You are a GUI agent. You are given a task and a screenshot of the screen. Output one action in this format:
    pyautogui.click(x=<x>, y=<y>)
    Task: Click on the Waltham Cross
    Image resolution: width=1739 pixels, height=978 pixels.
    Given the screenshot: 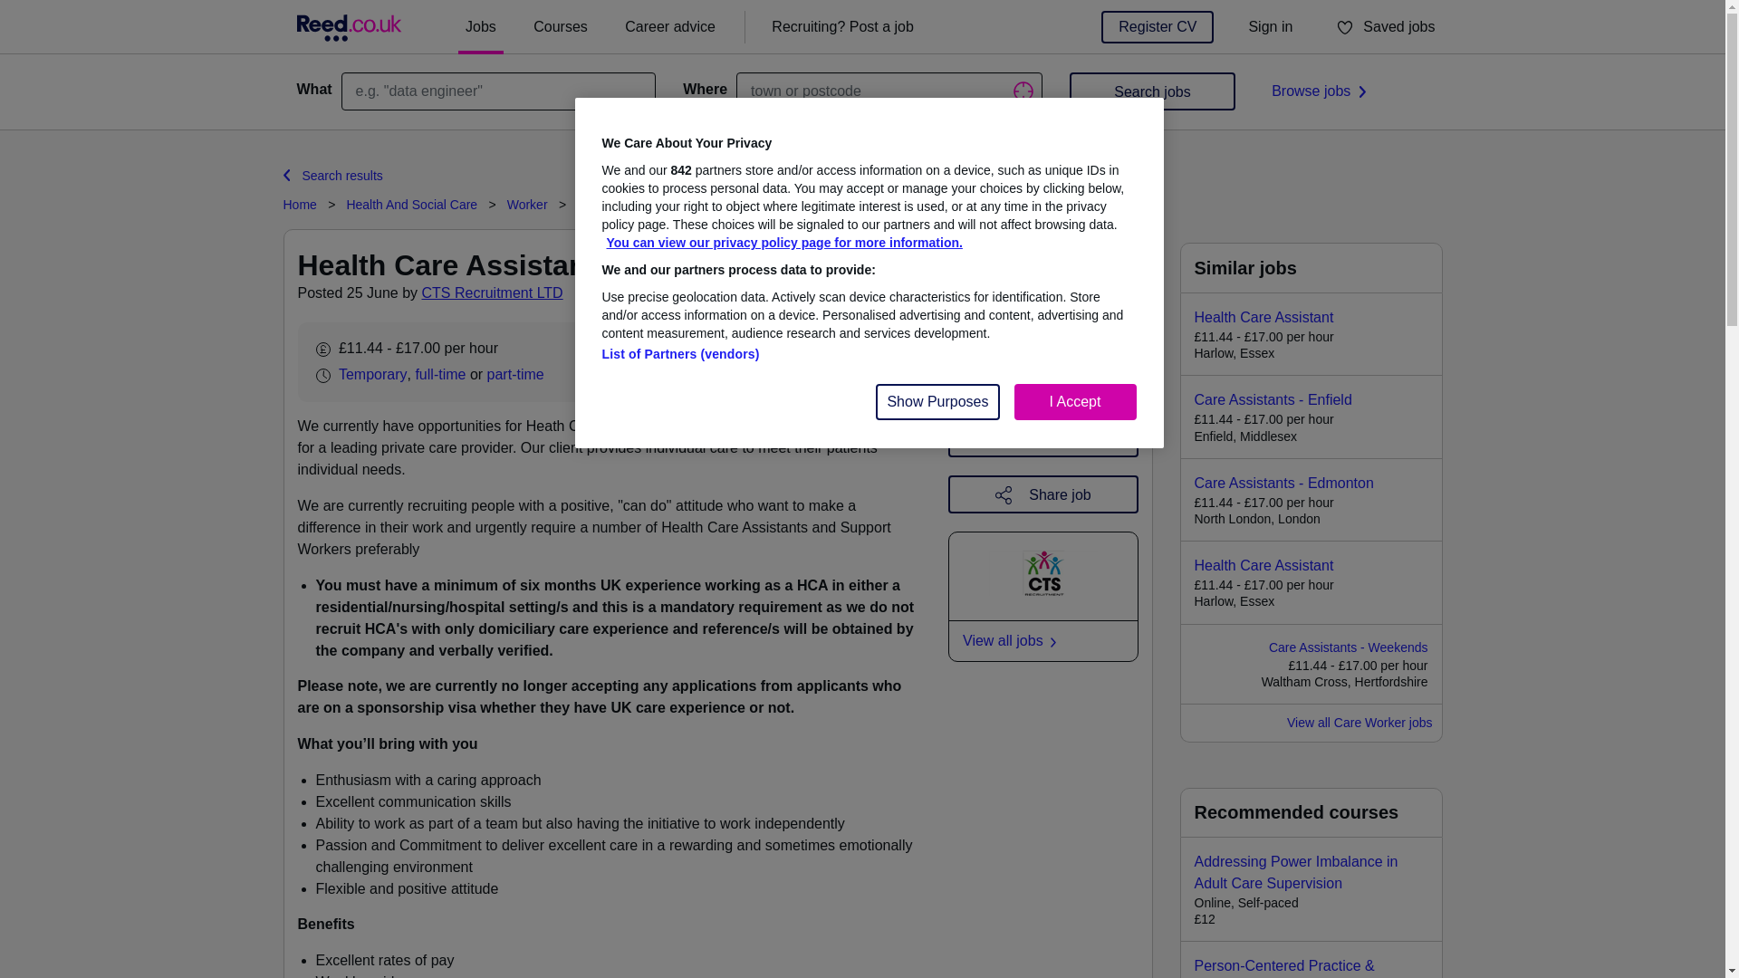 What is the action you would take?
    pyautogui.click(x=699, y=349)
    